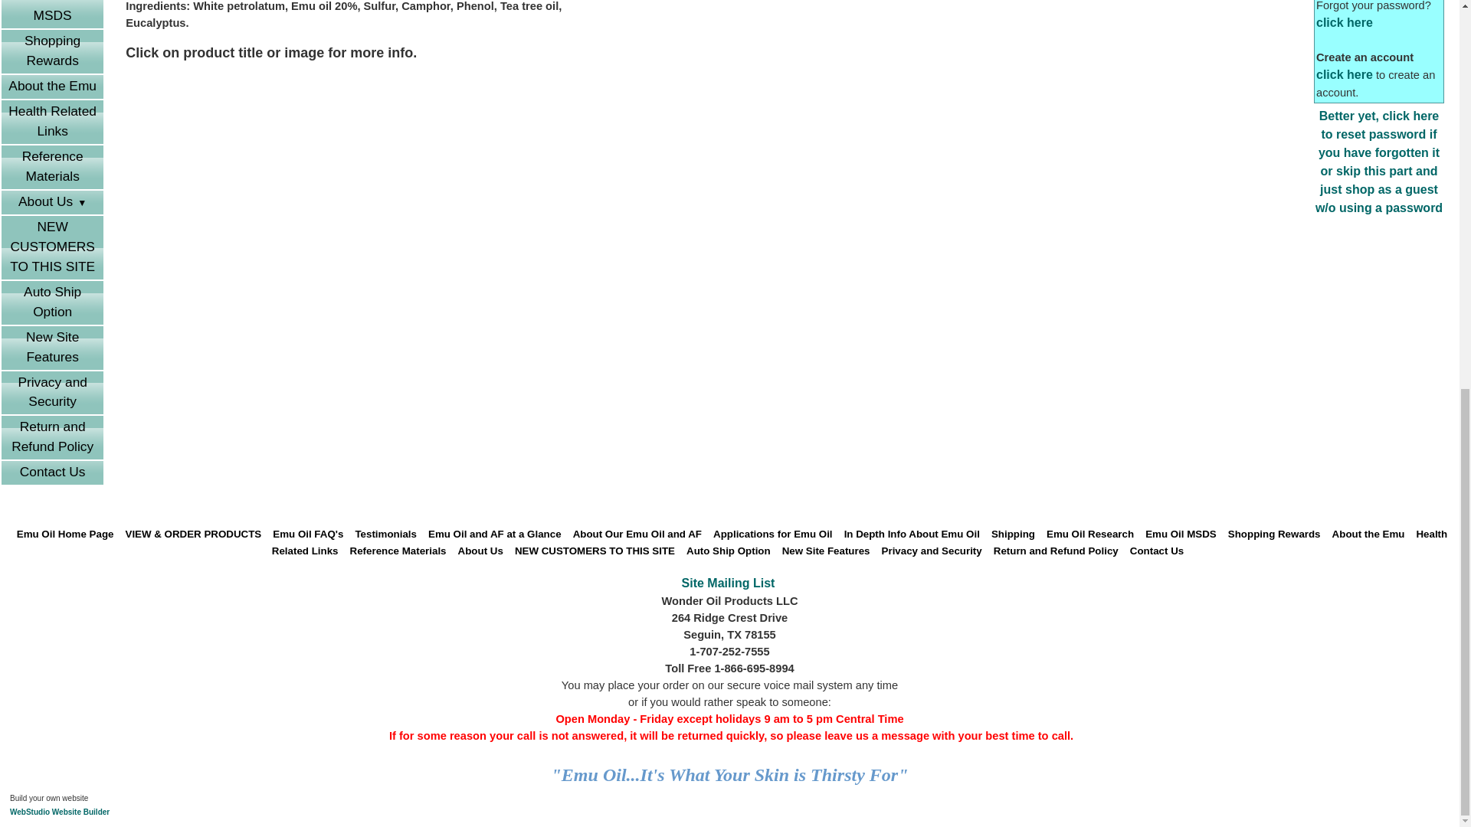  What do you see at coordinates (52, 87) in the screenshot?
I see `About the Emu` at bounding box center [52, 87].